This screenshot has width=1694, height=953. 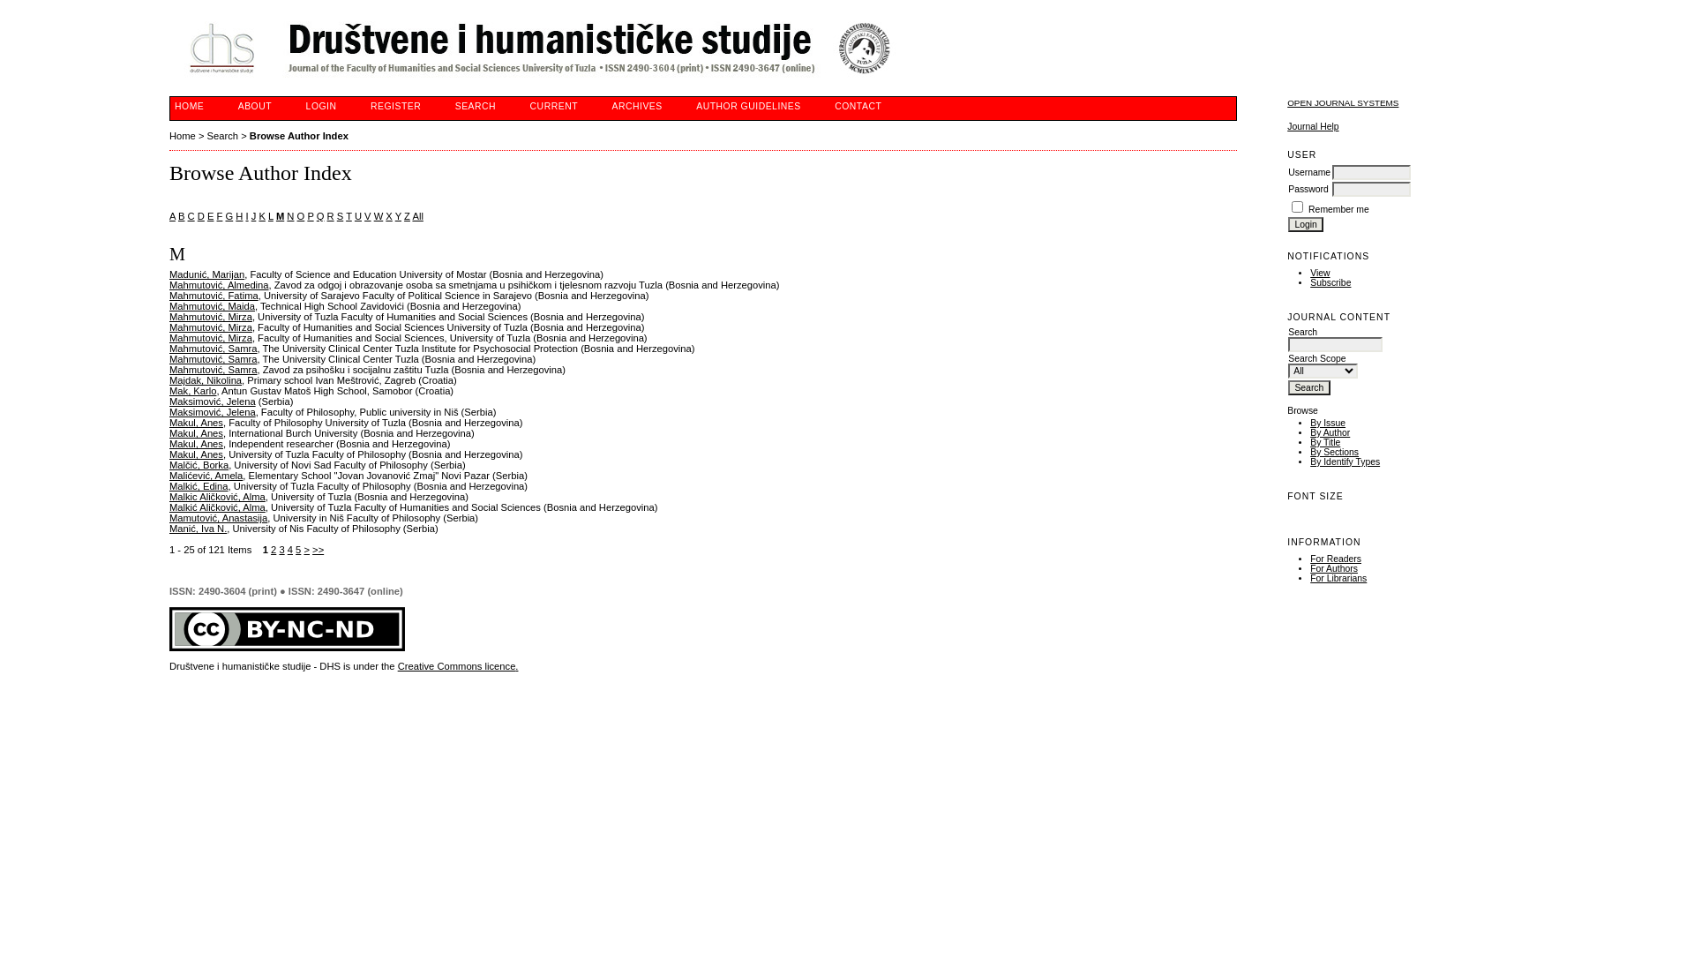 I want to click on F, so click(x=220, y=216).